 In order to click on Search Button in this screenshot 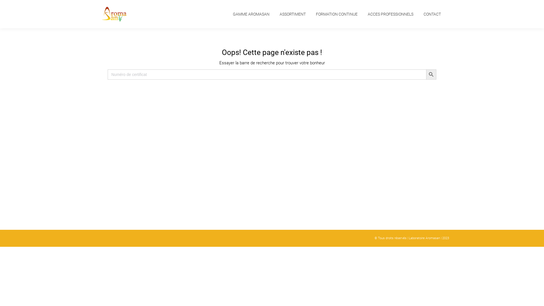, I will do `click(431, 75)`.